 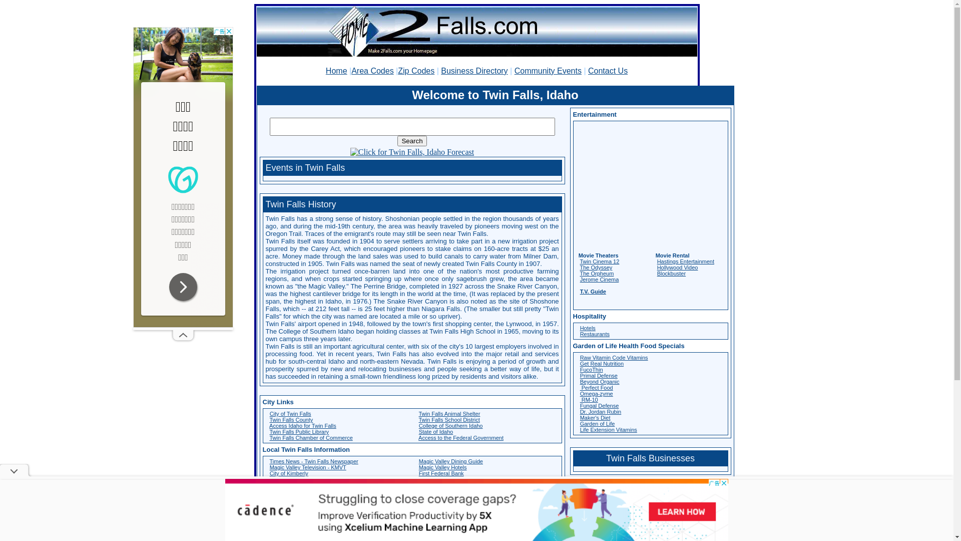 What do you see at coordinates (600, 406) in the screenshot?
I see `Fungal Defense` at bounding box center [600, 406].